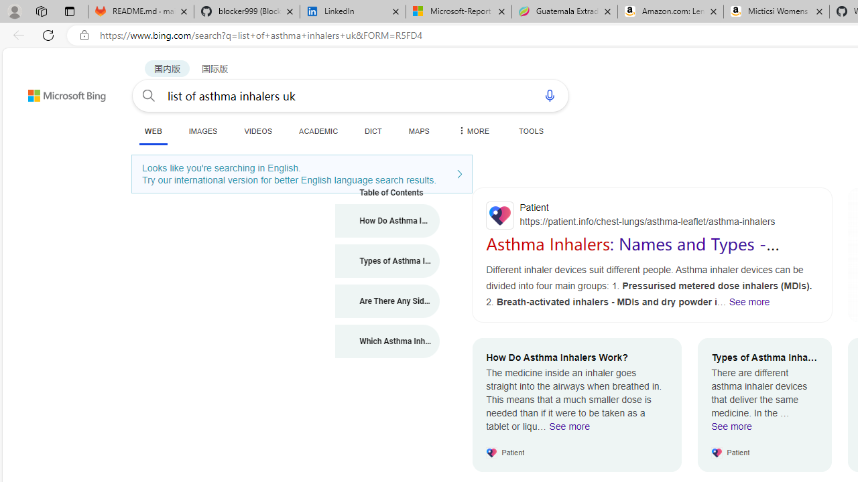 This screenshot has width=858, height=482. I want to click on Types of Asthma Inhalers, so click(387, 261).